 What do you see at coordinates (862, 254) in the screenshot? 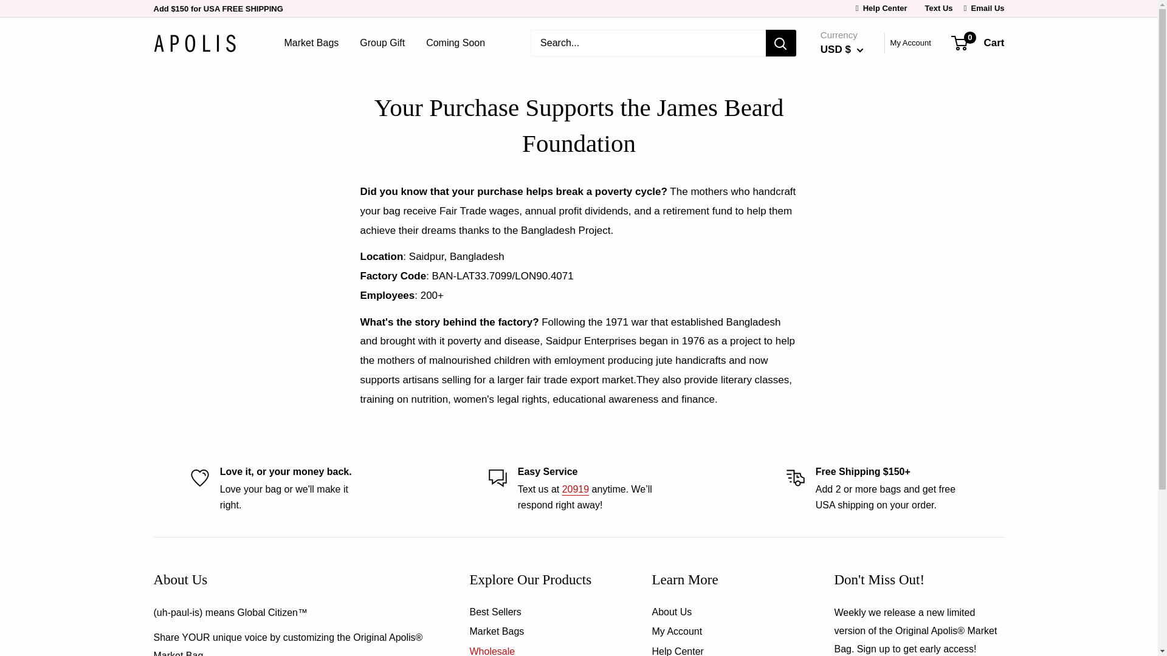
I see `BBD` at bounding box center [862, 254].